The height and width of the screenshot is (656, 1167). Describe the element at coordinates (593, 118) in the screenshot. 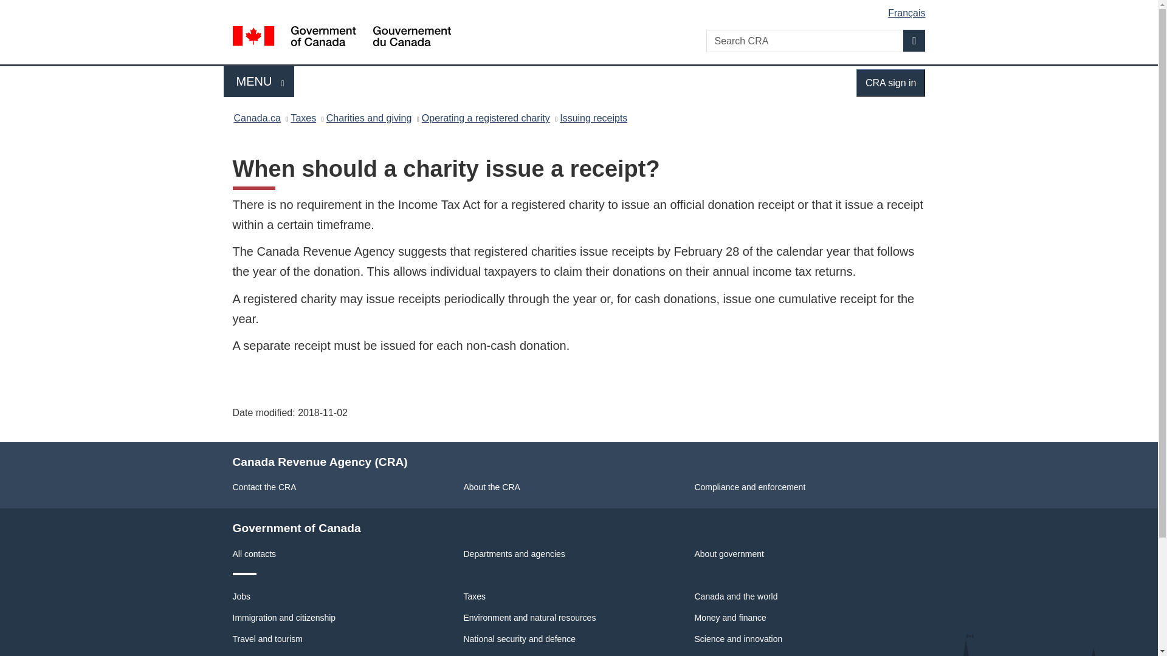

I see `Issuing receipts` at that location.